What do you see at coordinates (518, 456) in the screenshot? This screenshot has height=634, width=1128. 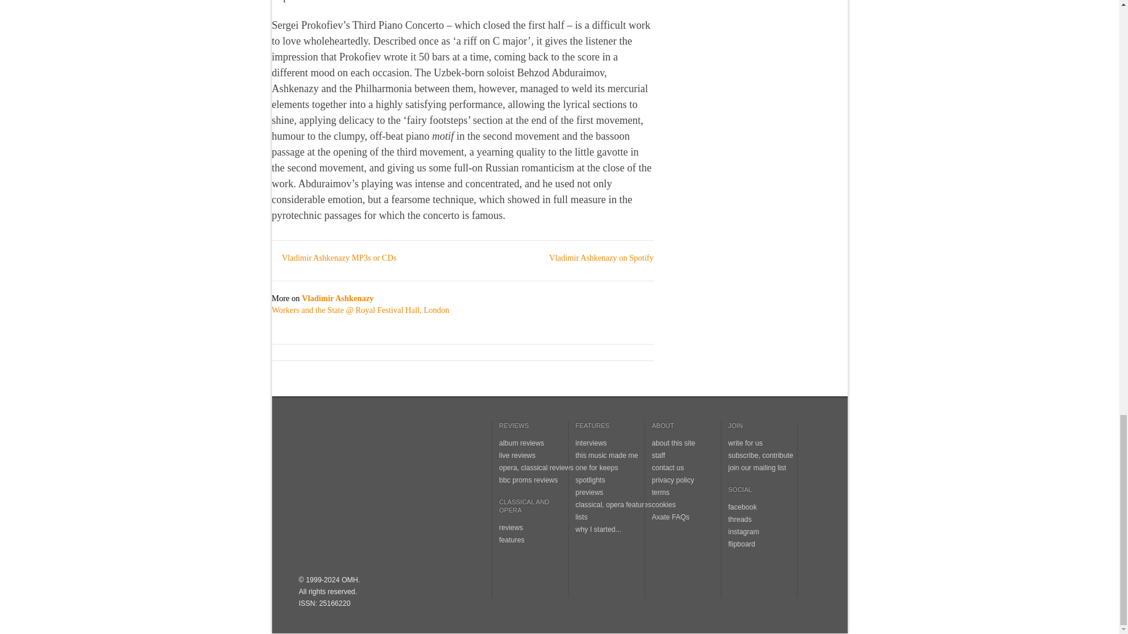 I see `live reviews` at bounding box center [518, 456].